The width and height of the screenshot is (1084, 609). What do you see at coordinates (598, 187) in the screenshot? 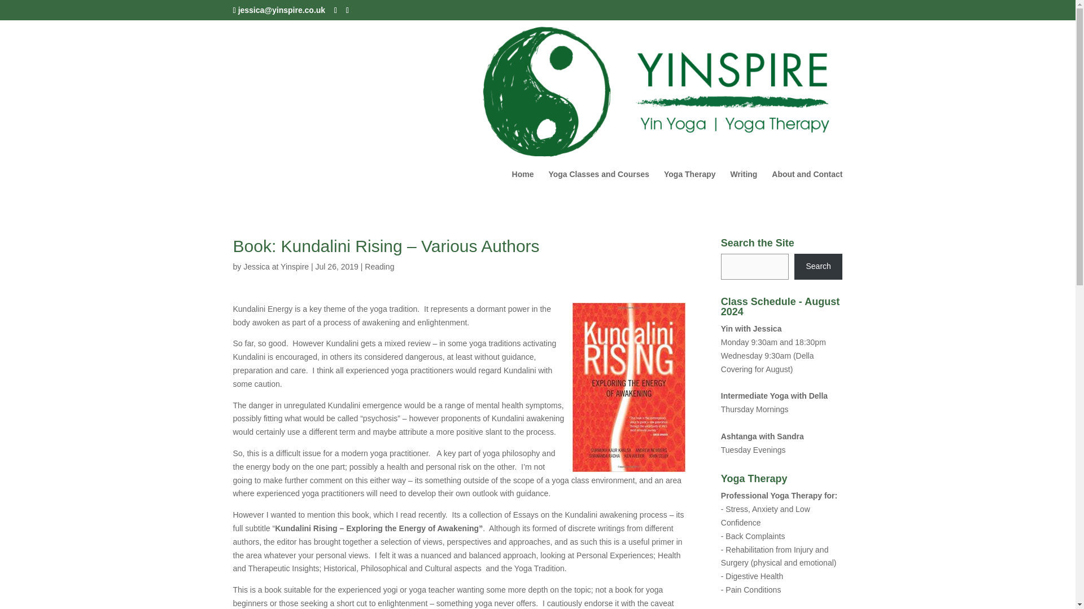
I see `Yoga Classes and Courses` at bounding box center [598, 187].